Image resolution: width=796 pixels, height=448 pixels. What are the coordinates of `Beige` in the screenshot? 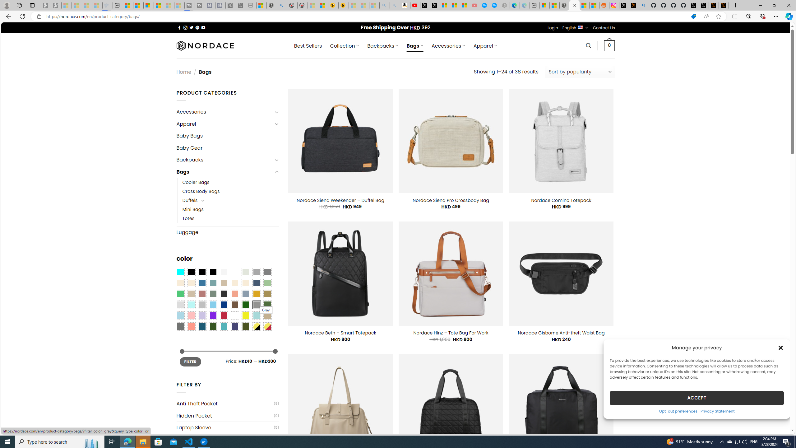 It's located at (180, 283).